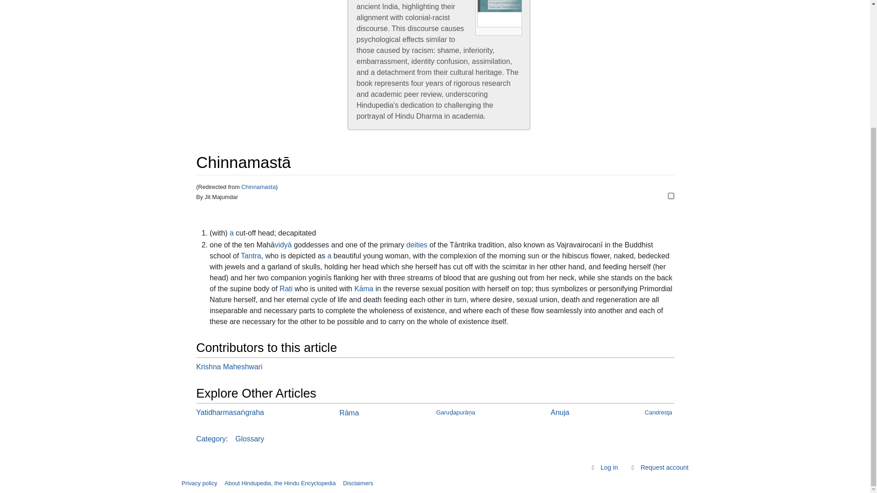 Image resolution: width=877 pixels, height=493 pixels. What do you see at coordinates (258, 186) in the screenshot?
I see `Chinnamasta` at bounding box center [258, 186].